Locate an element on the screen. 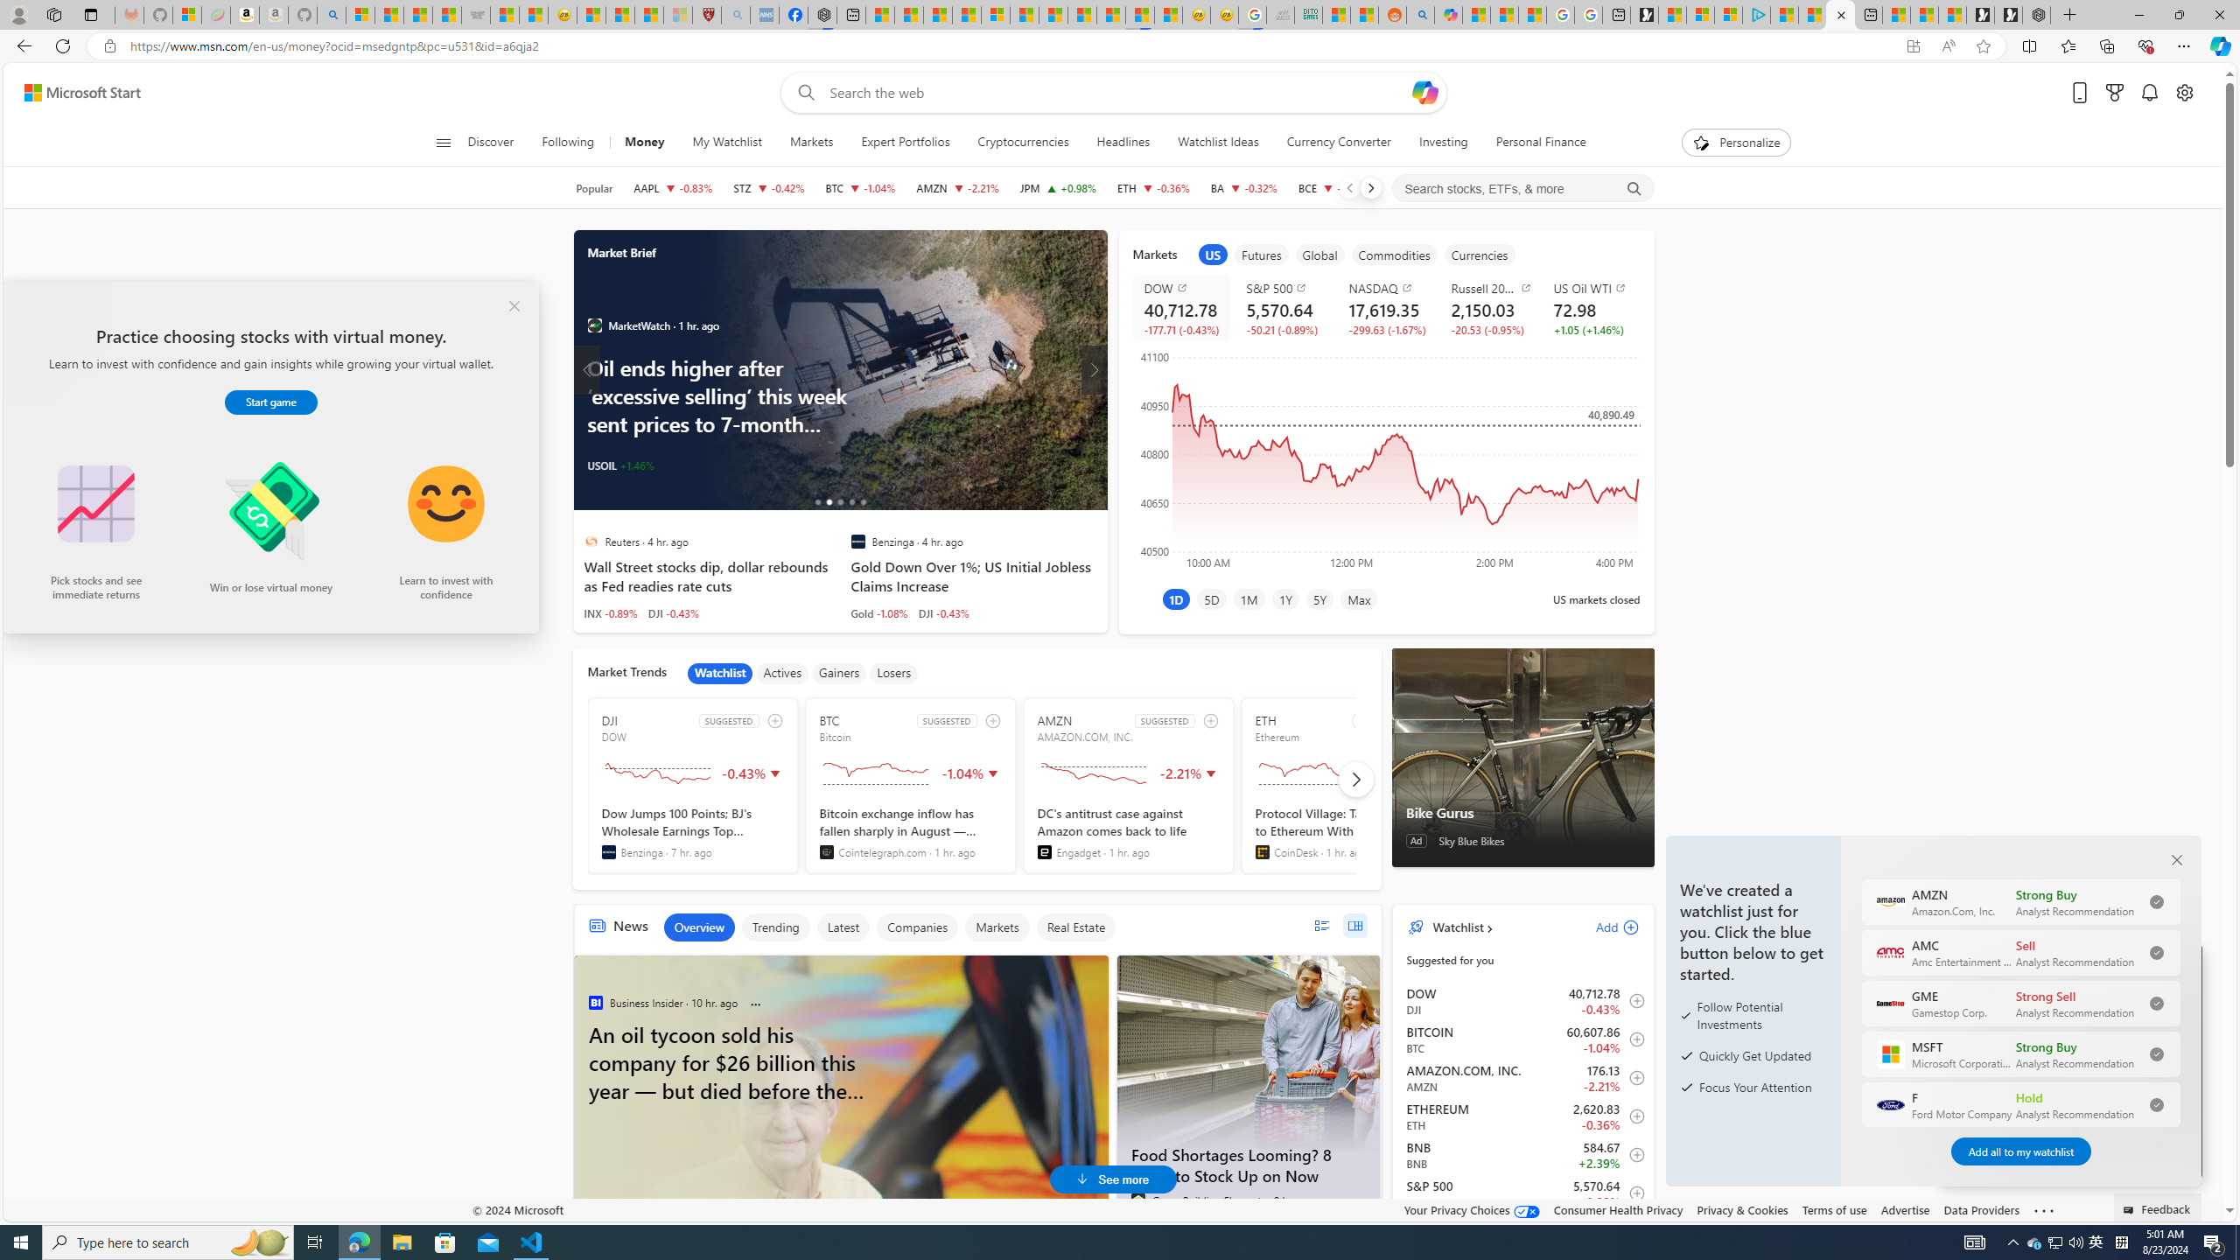 This screenshot has width=2240, height=1260. CoinDesk is located at coordinates (1262, 852).